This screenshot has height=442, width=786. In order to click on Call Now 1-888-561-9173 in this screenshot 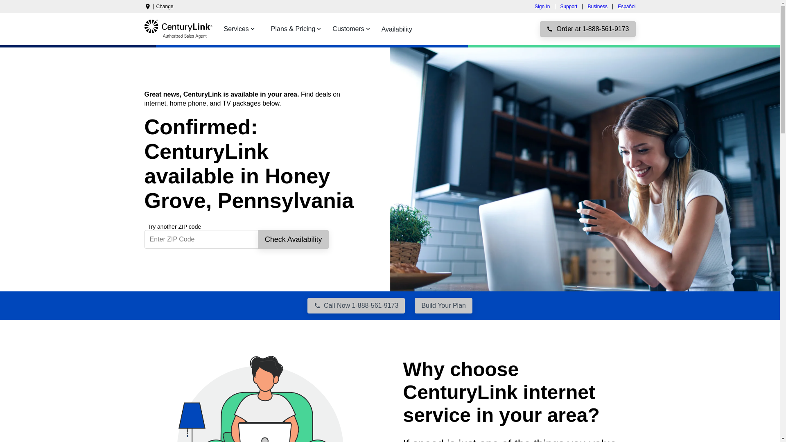, I will do `click(356, 305)`.